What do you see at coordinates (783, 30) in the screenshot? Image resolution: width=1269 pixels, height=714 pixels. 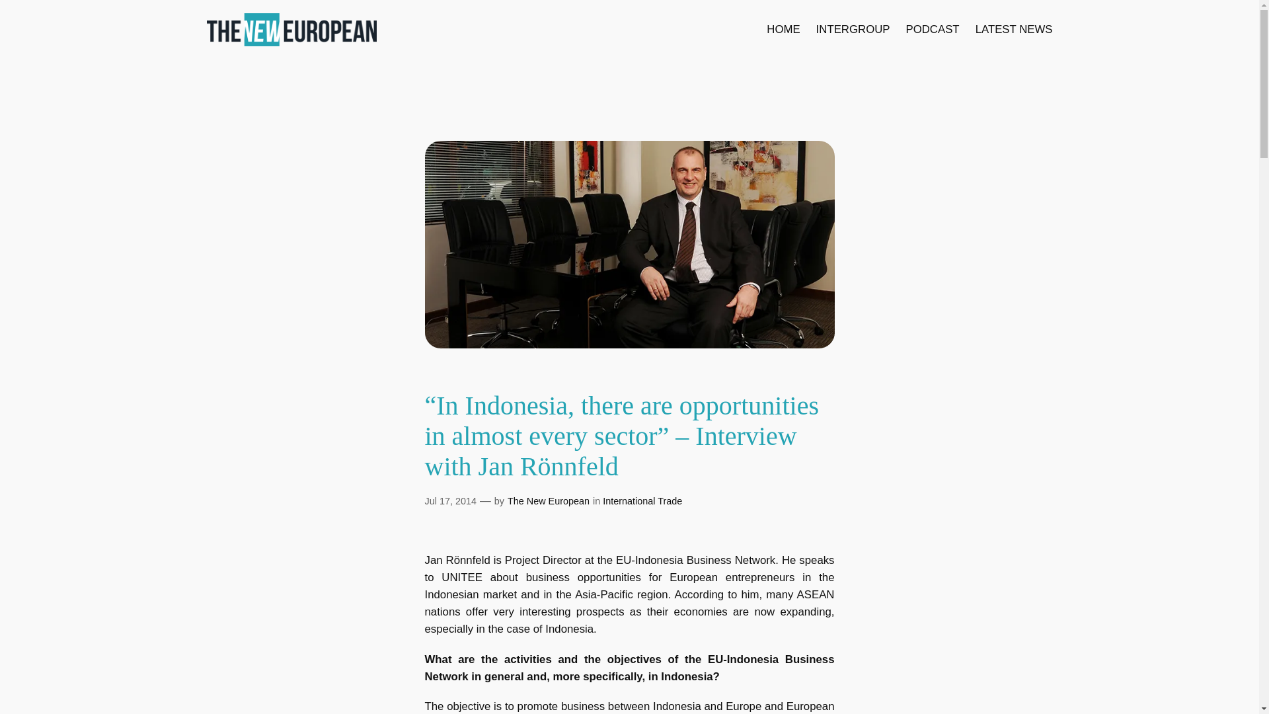 I see `HOME` at bounding box center [783, 30].